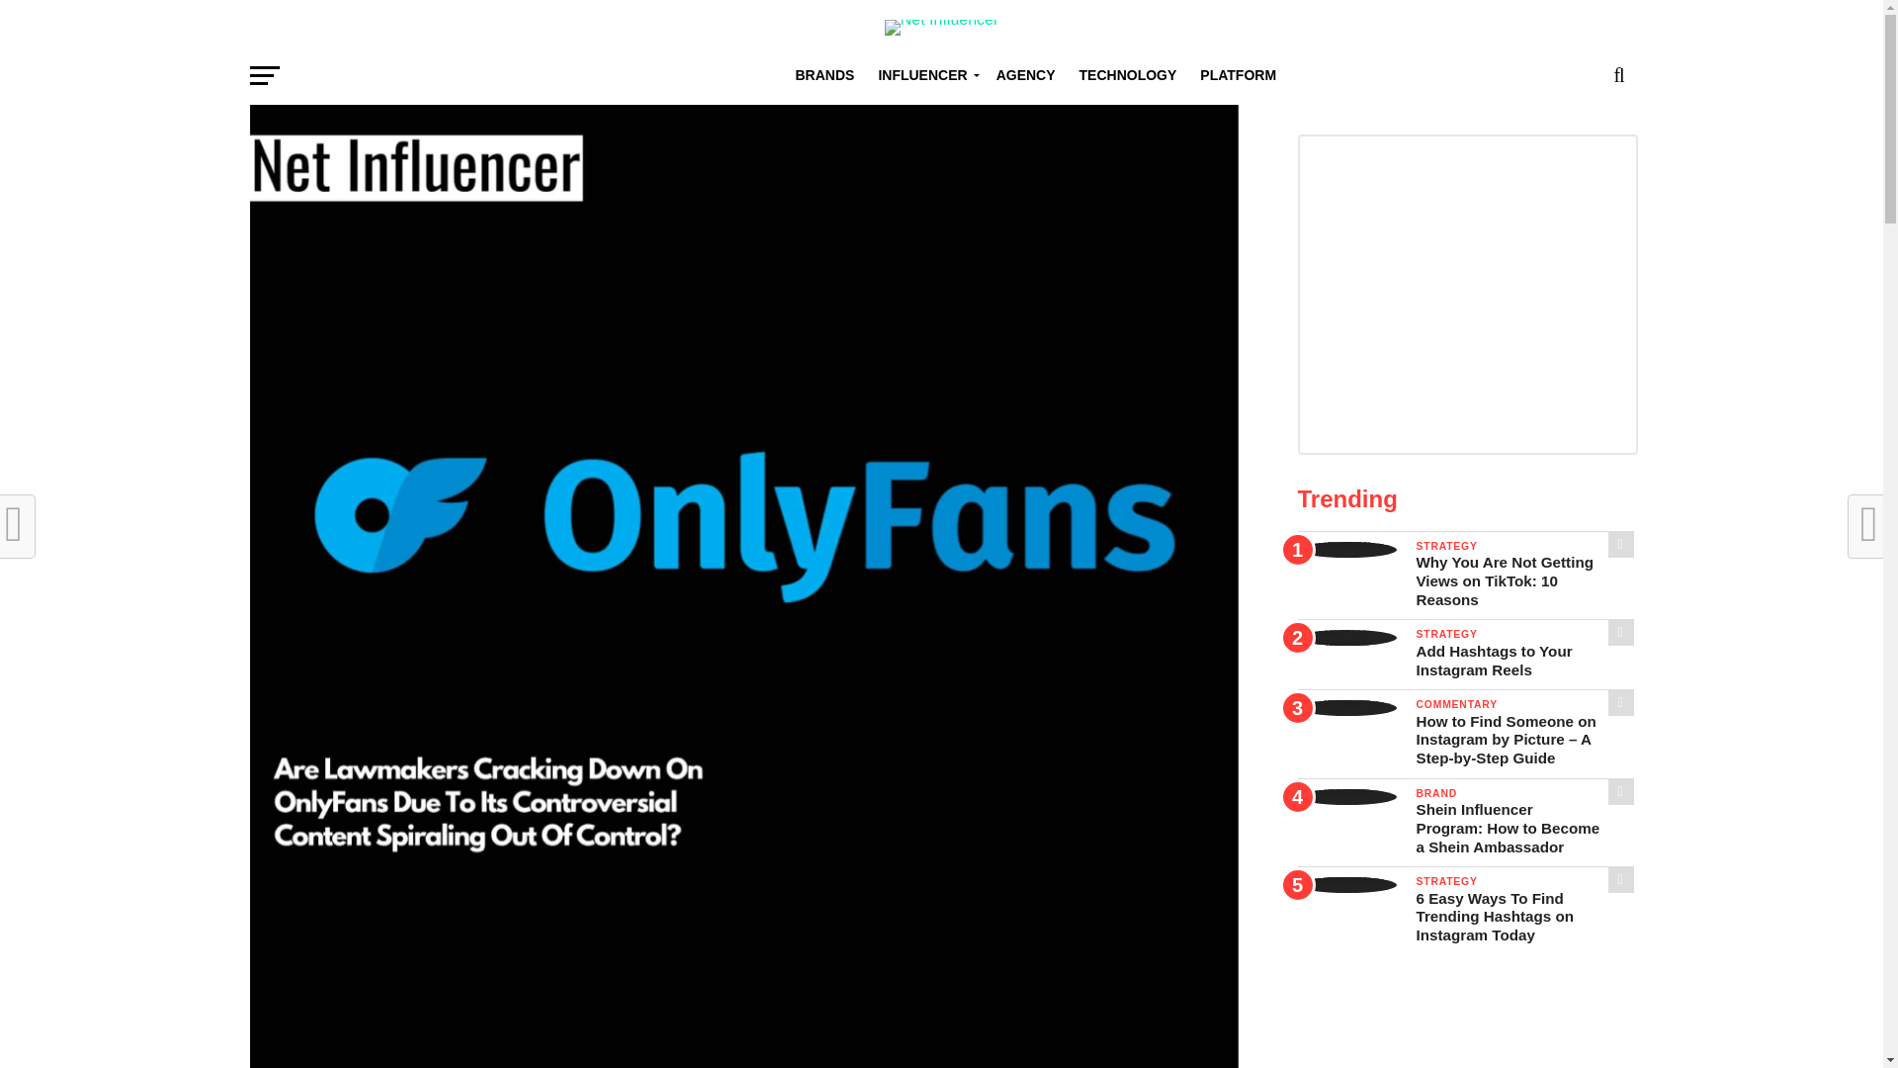  I want to click on PLATFORM, so click(1238, 75).